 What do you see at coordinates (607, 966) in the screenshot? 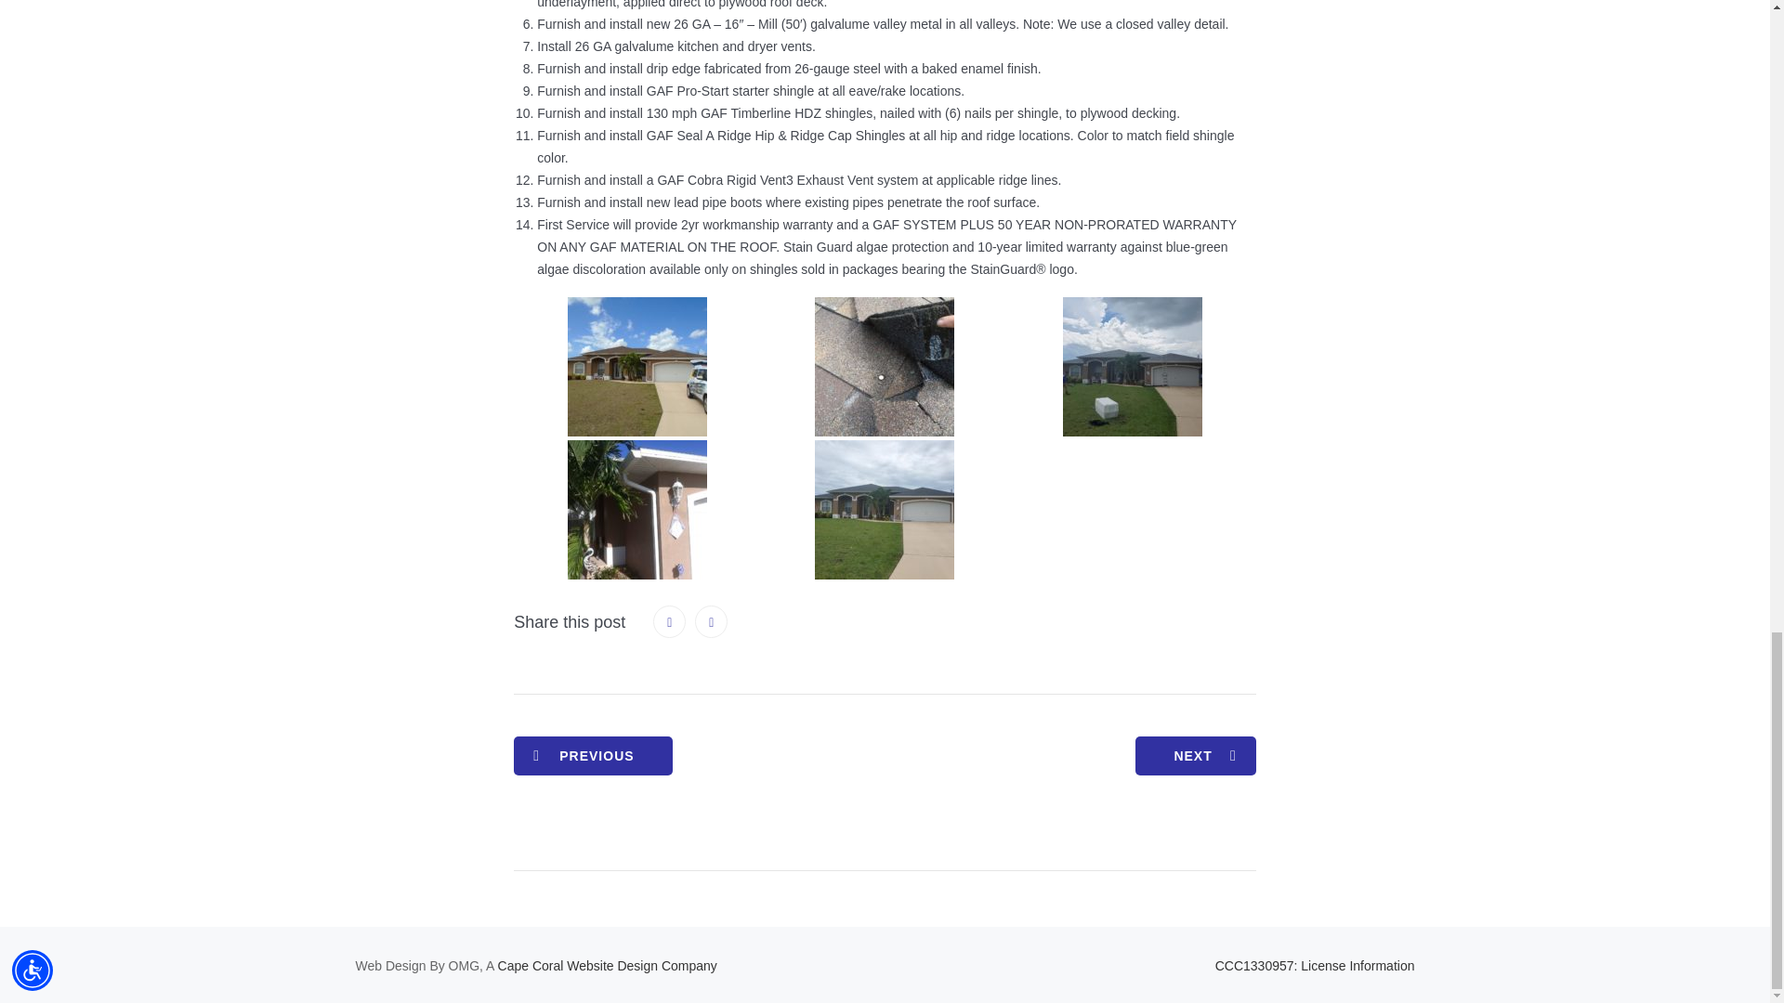
I see `Cape Coral Website Design Company` at bounding box center [607, 966].